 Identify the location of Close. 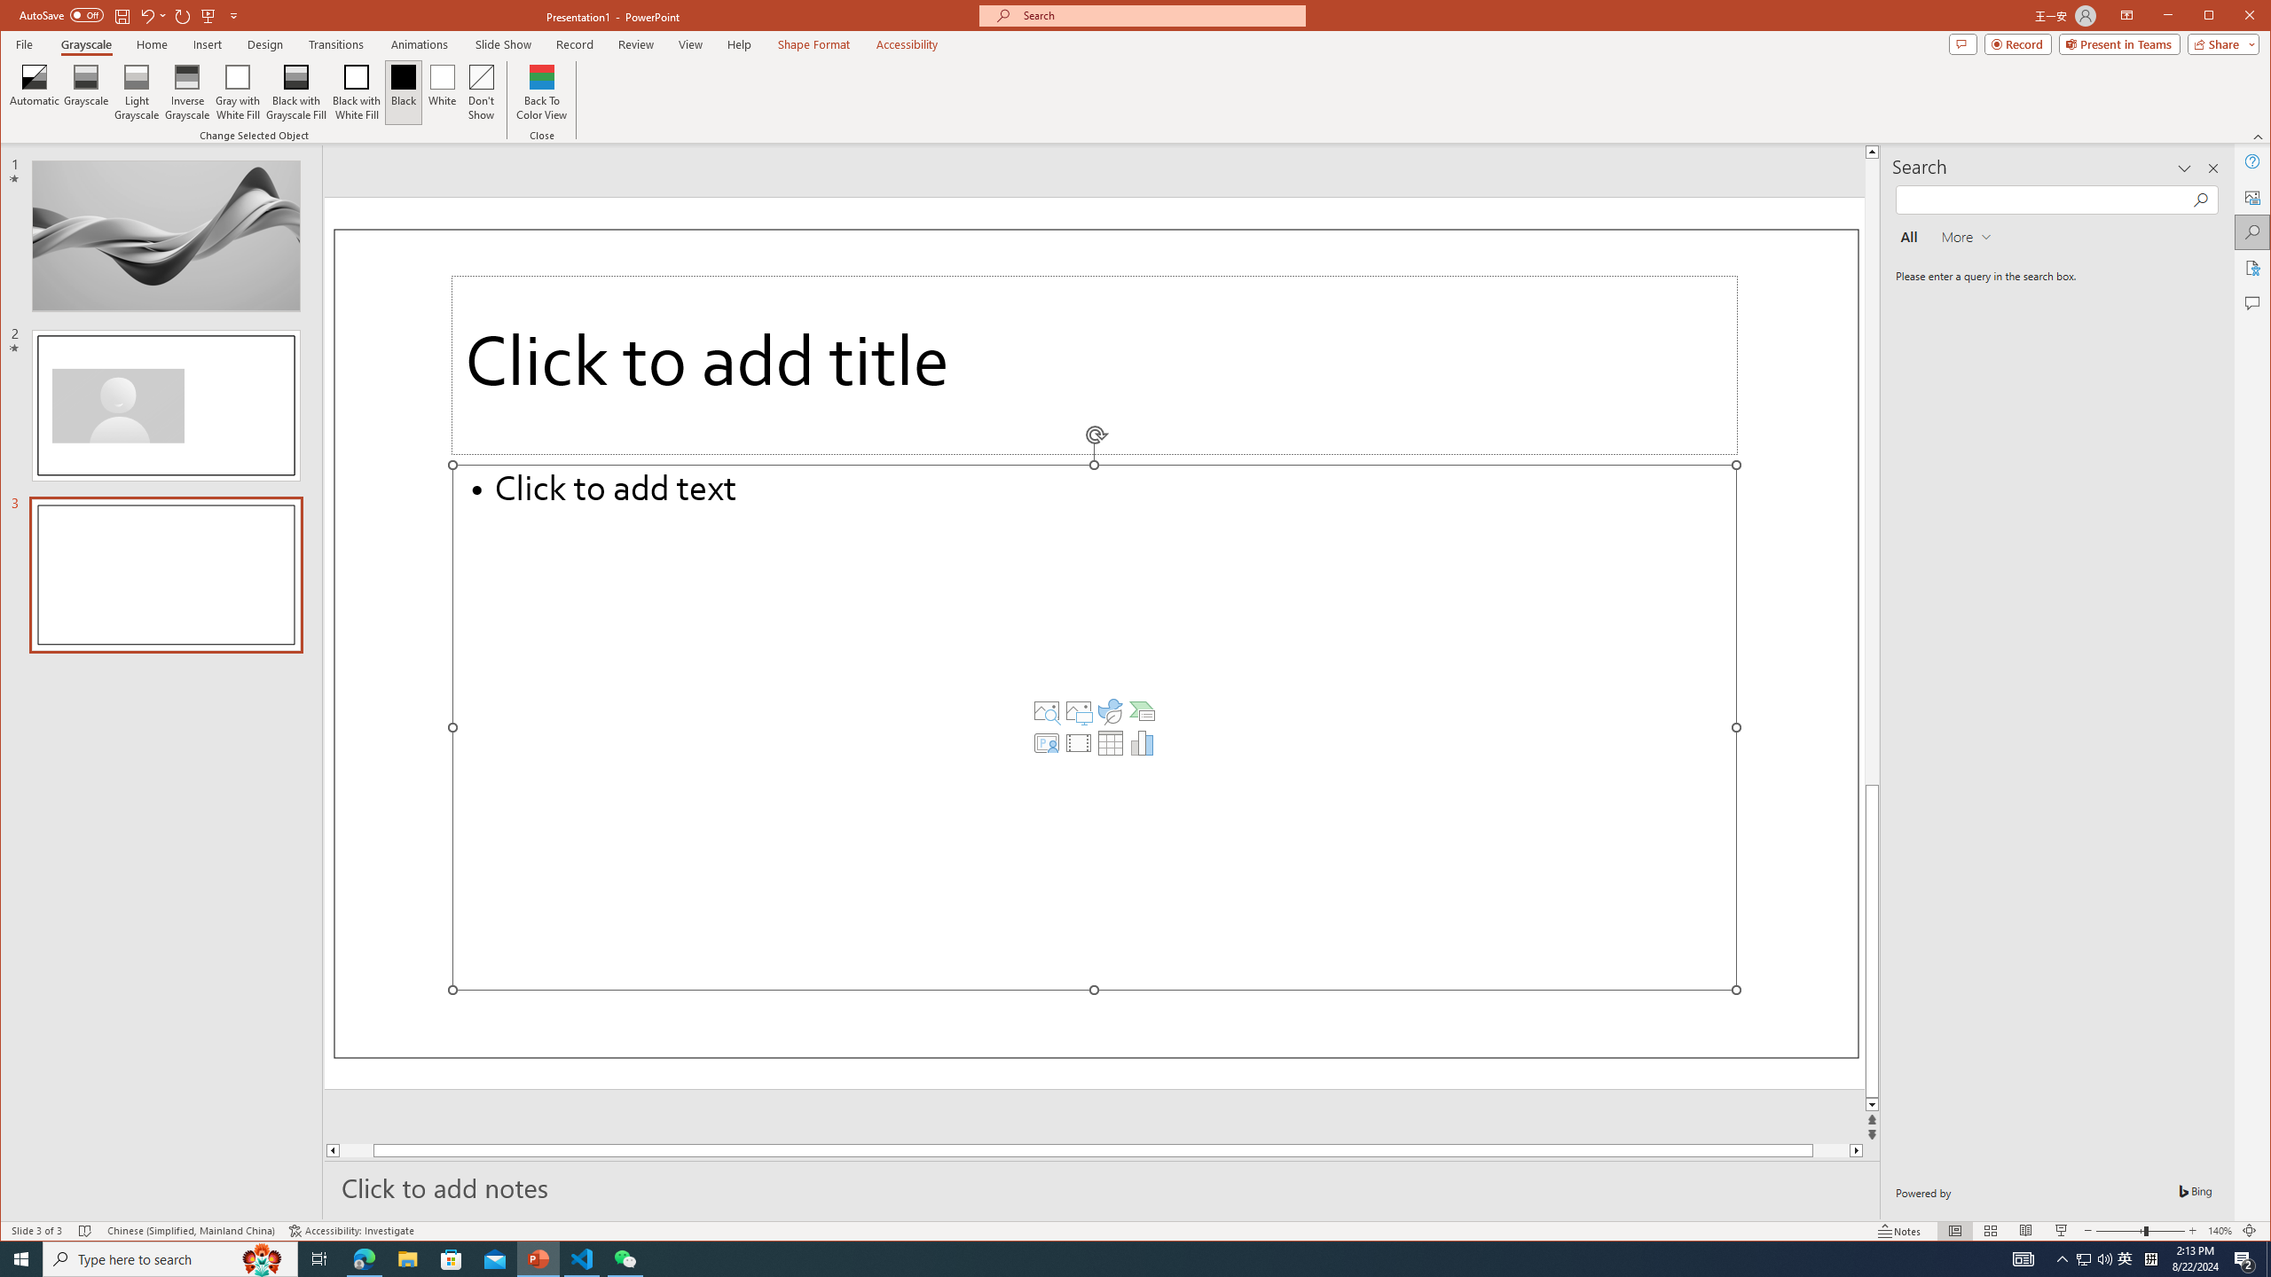
(2253, 17).